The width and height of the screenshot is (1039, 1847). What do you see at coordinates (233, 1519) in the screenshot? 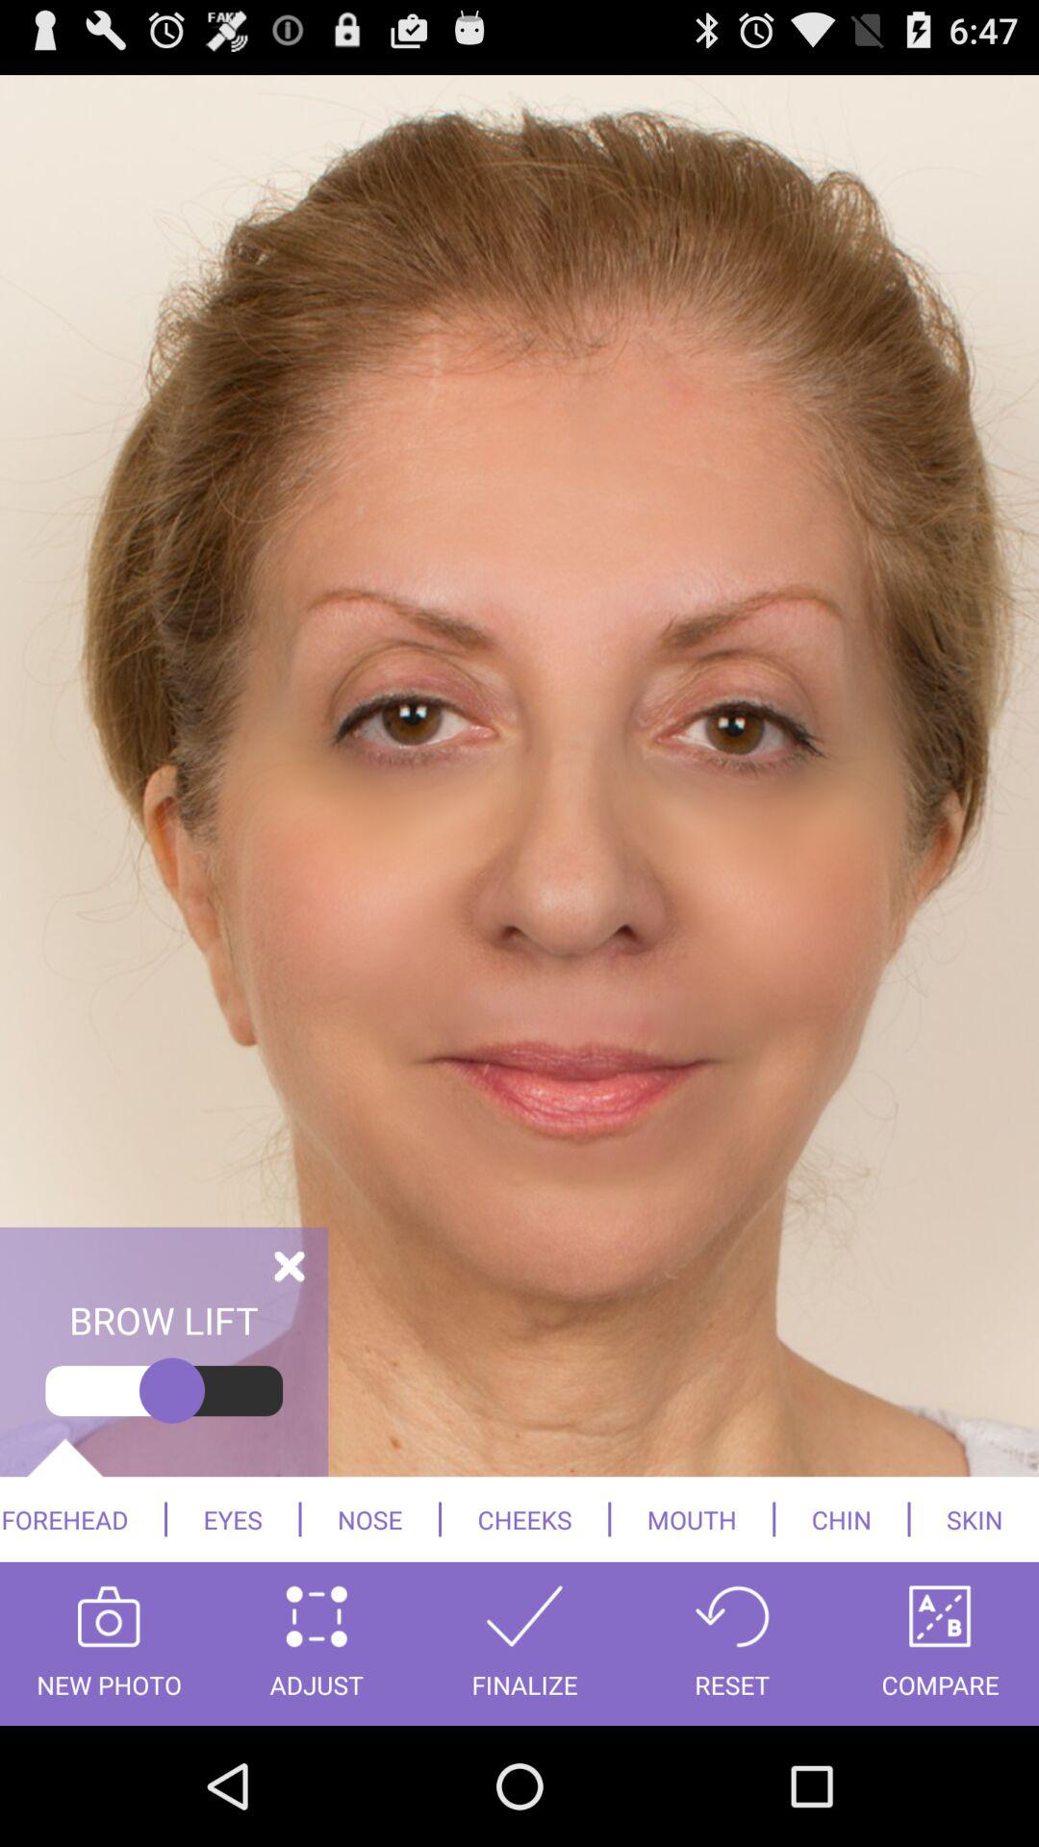
I see `flip until eyes item` at bounding box center [233, 1519].